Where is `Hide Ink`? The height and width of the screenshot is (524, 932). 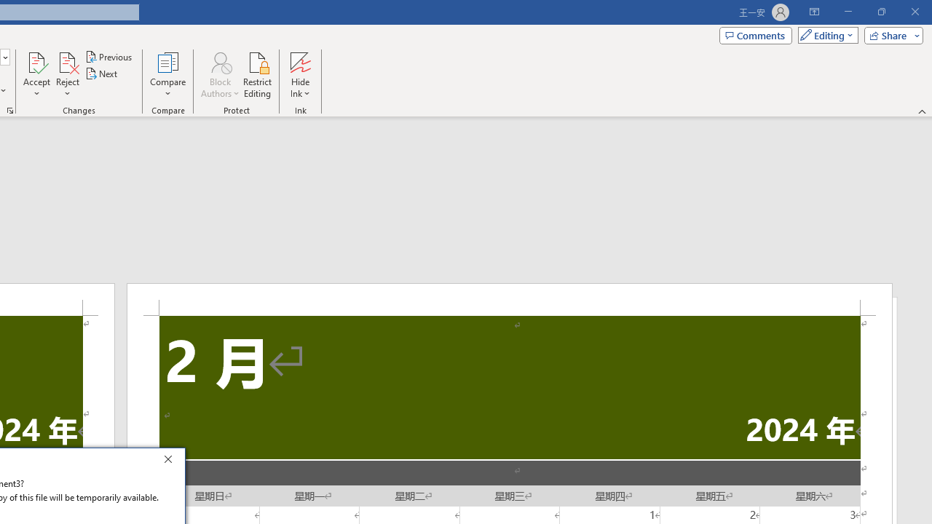 Hide Ink is located at coordinates (300, 74).